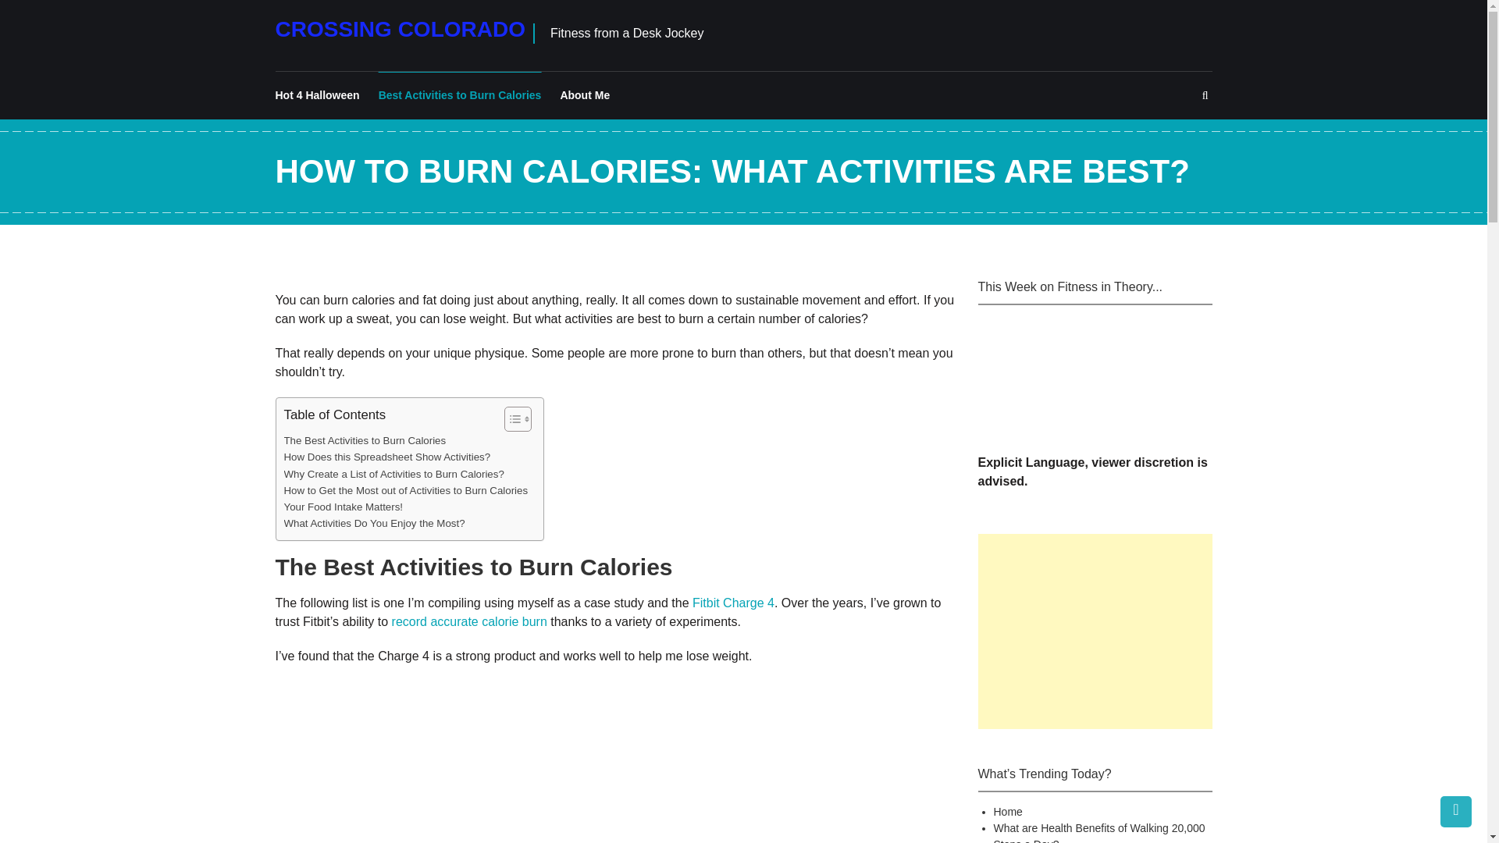 This screenshot has height=843, width=1499. What do you see at coordinates (365, 440) in the screenshot?
I see `The Best Activities to Burn Calories` at bounding box center [365, 440].